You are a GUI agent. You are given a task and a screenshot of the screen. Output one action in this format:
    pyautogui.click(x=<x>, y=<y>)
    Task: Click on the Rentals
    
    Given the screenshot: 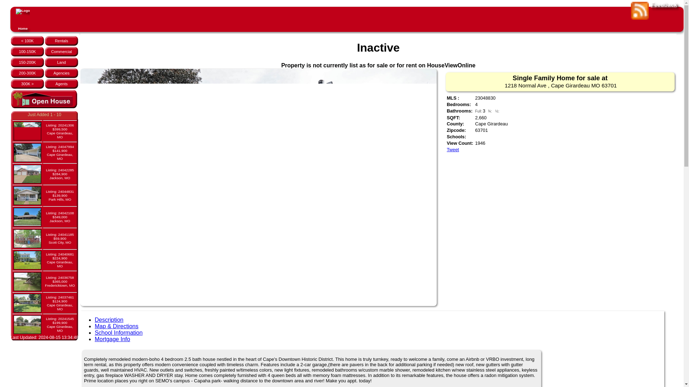 What is the action you would take?
    pyautogui.click(x=62, y=41)
    